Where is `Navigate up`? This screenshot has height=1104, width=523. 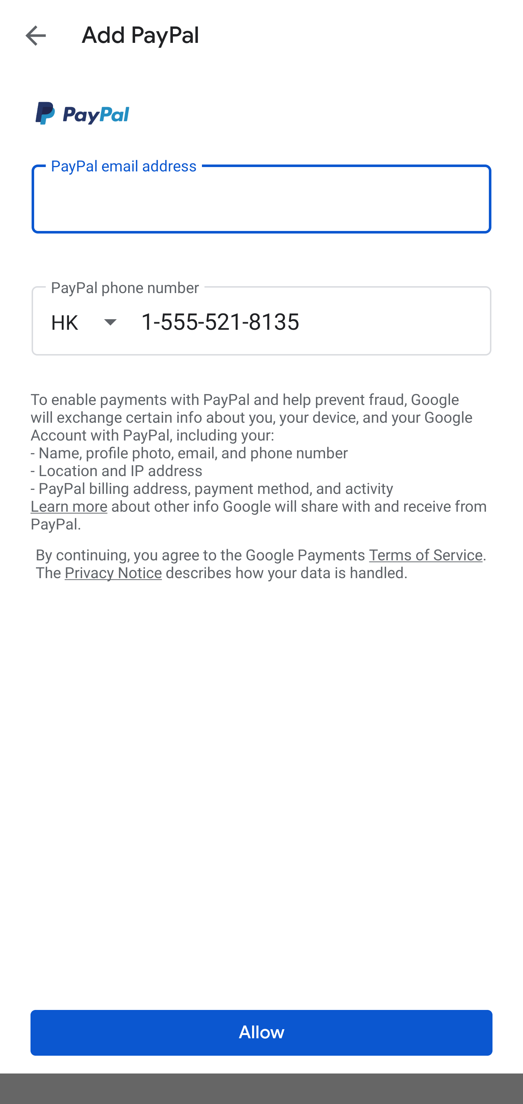
Navigate up is located at coordinates (36, 35).